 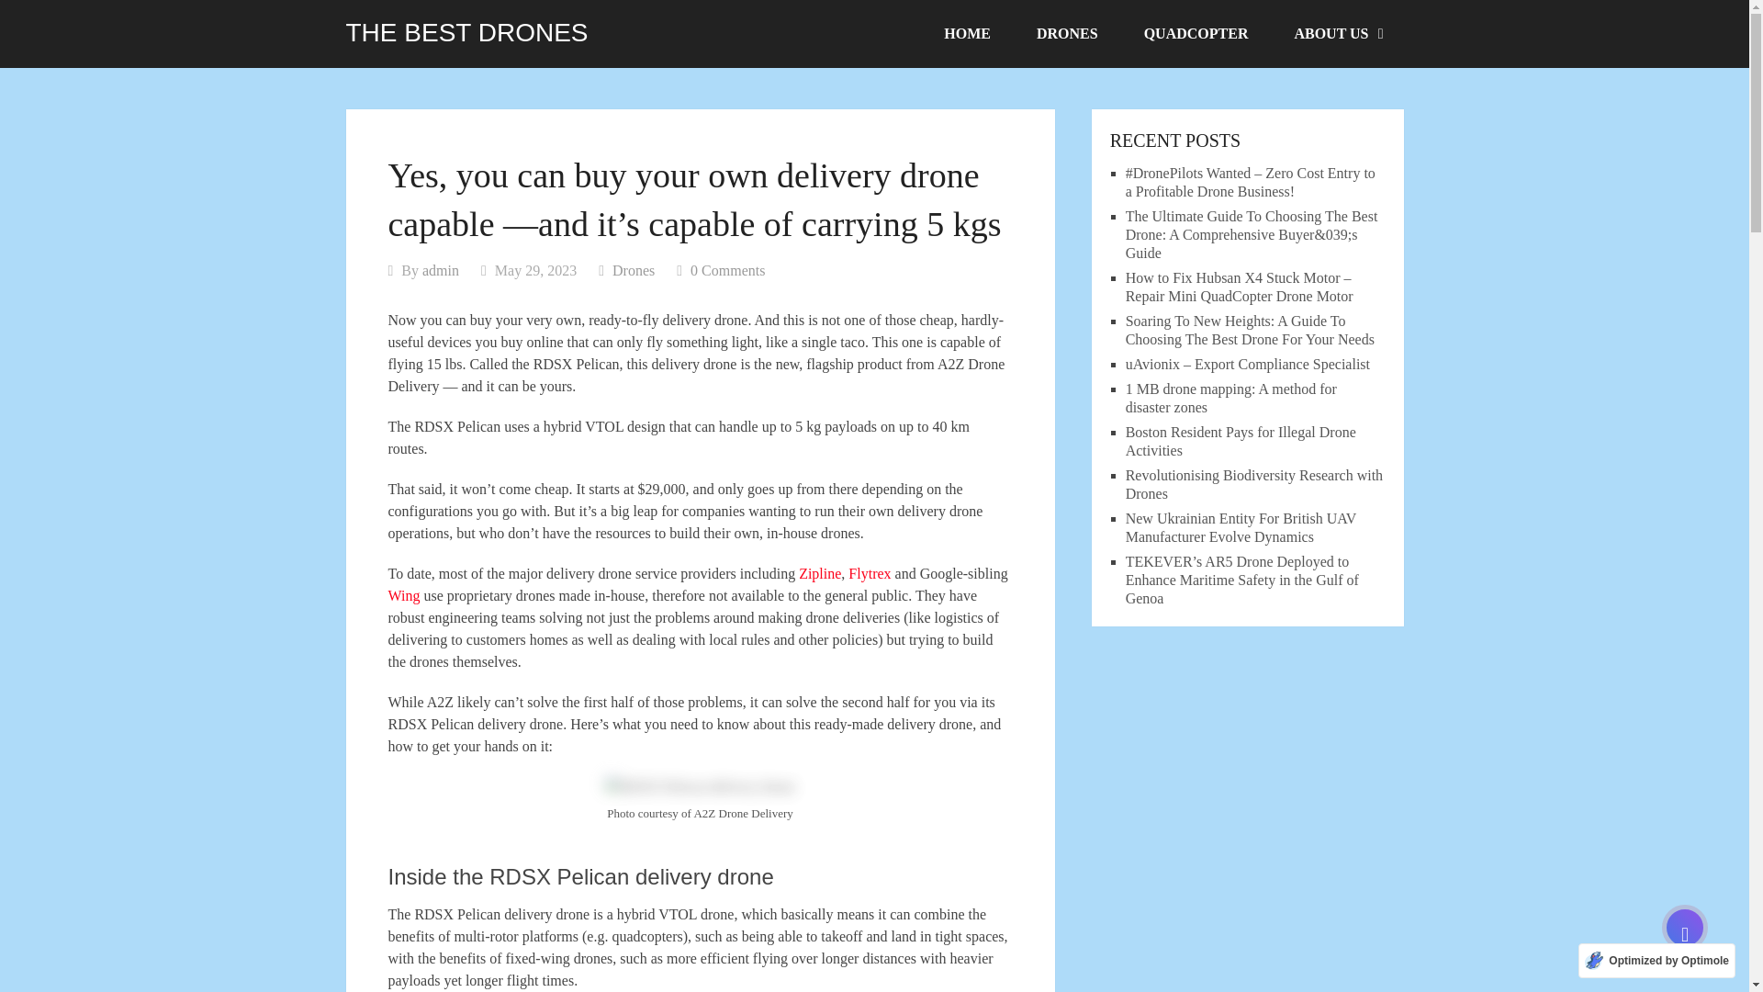 What do you see at coordinates (1254, 484) in the screenshot?
I see `Revolutionising Biodiversity Research with Drones` at bounding box center [1254, 484].